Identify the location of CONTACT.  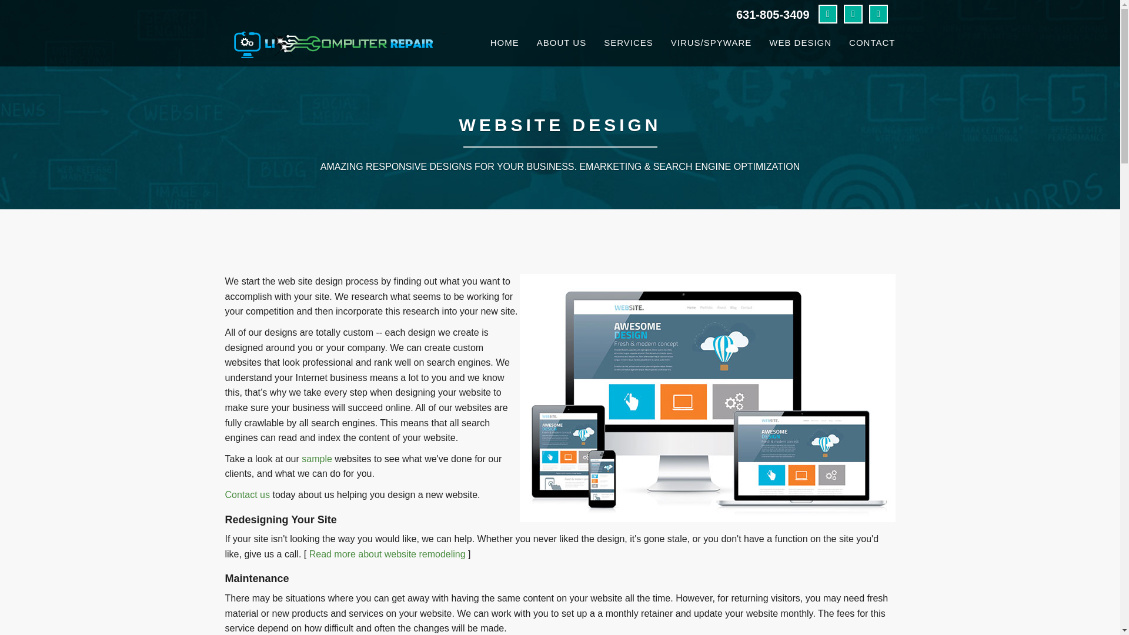
(871, 41).